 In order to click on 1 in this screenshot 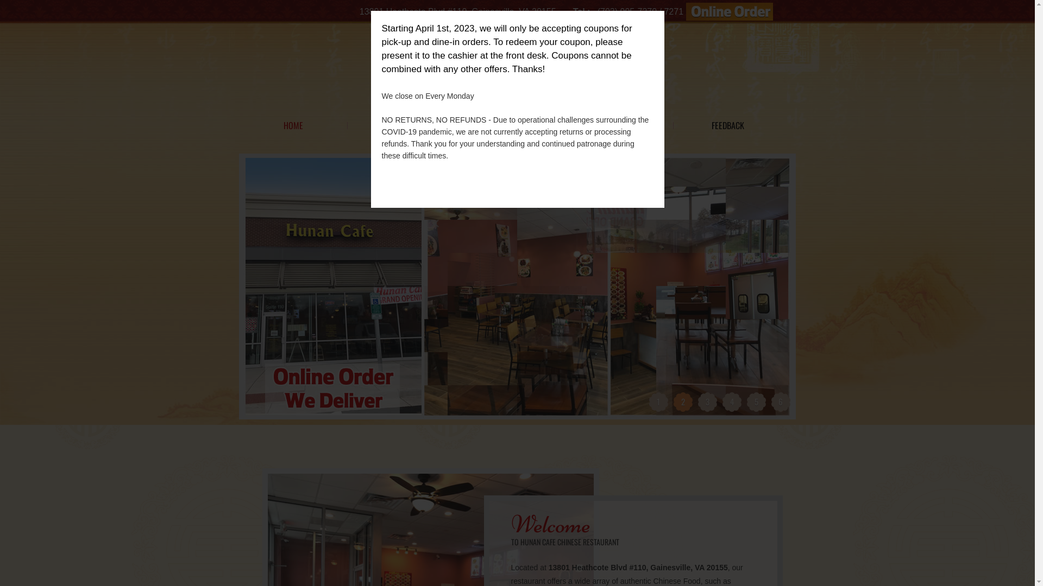, I will do `click(658, 402)`.